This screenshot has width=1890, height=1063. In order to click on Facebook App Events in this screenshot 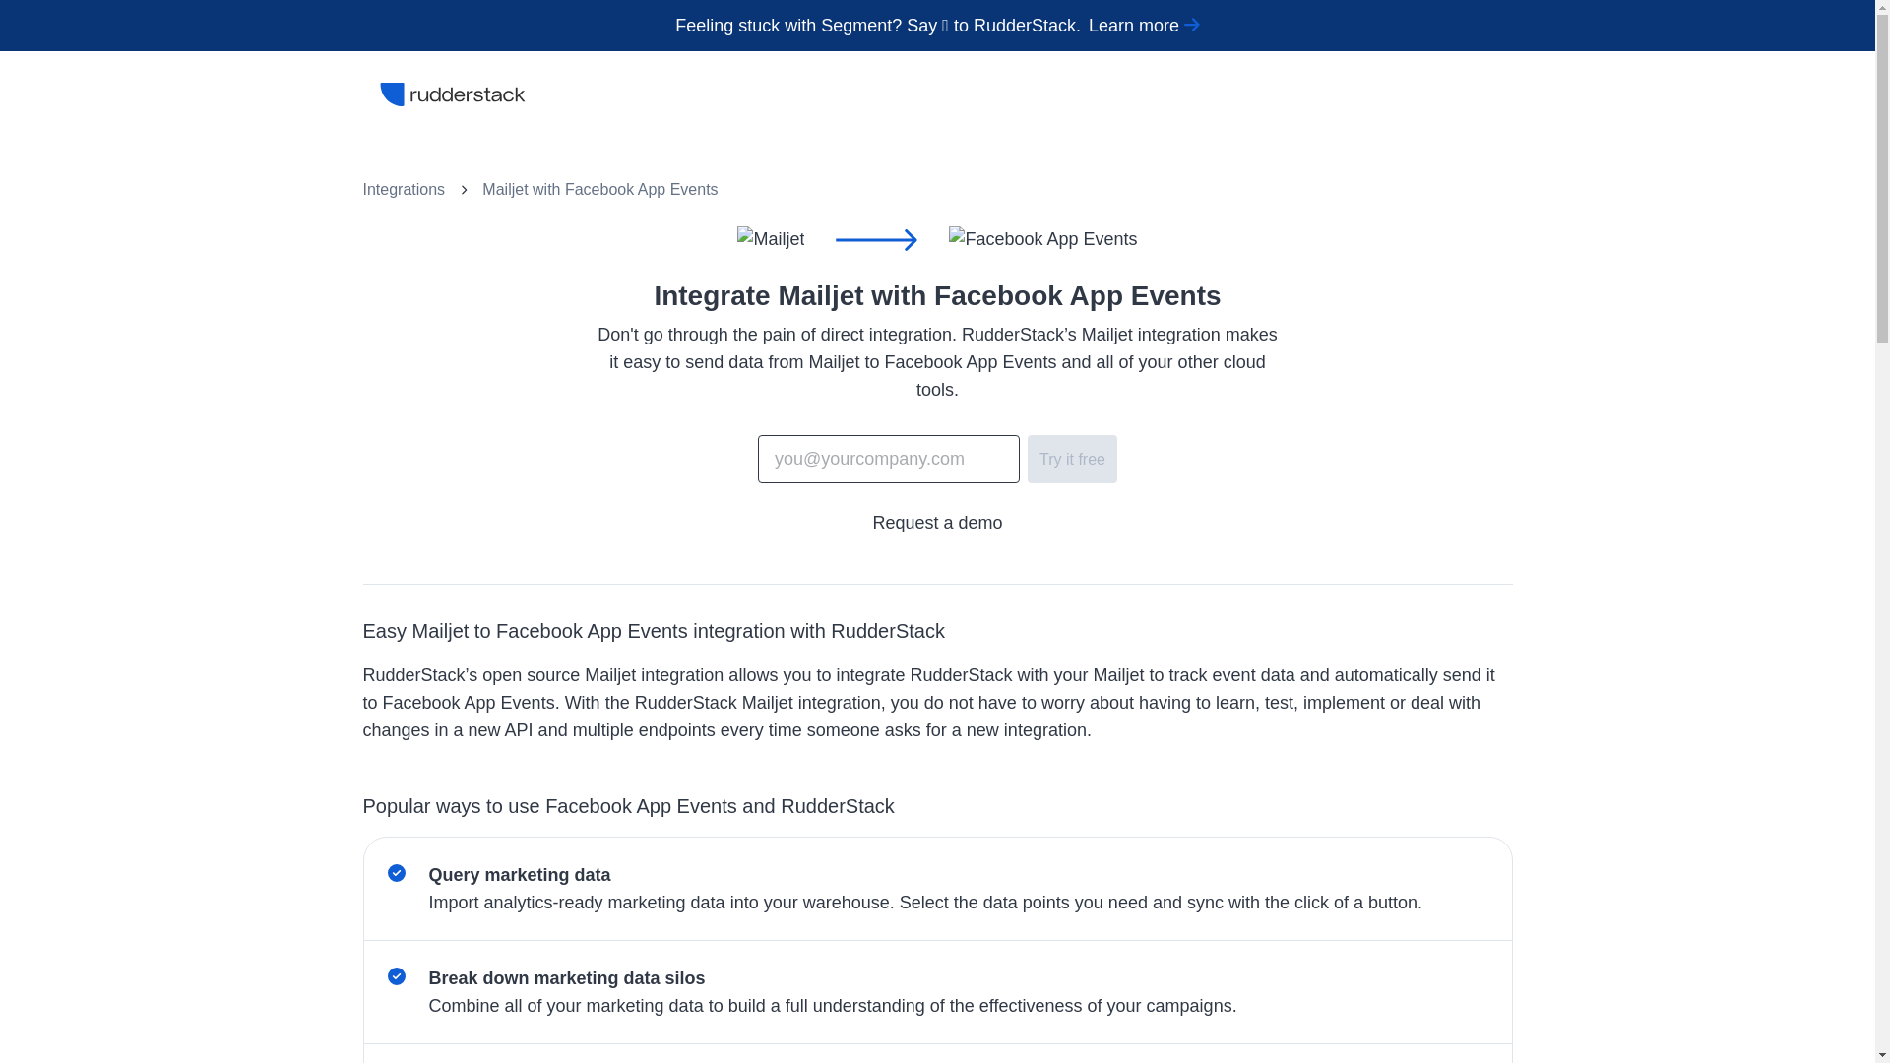, I will do `click(642, 189)`.